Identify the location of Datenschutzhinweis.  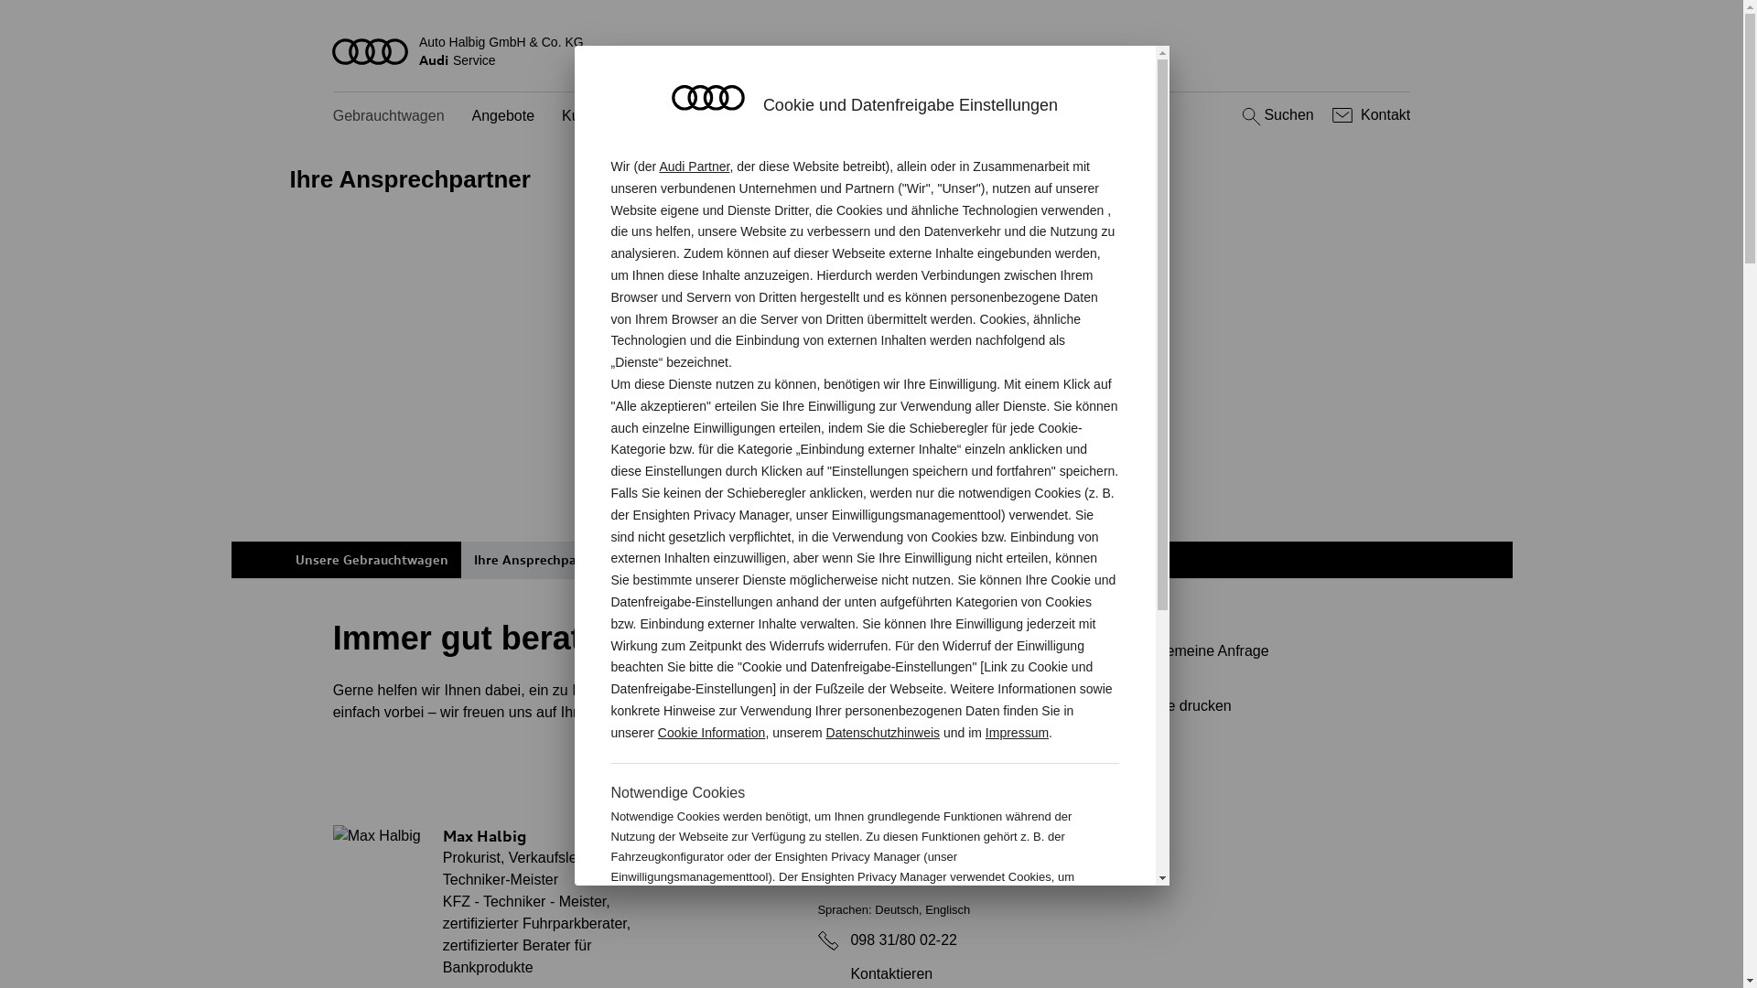
(884, 733).